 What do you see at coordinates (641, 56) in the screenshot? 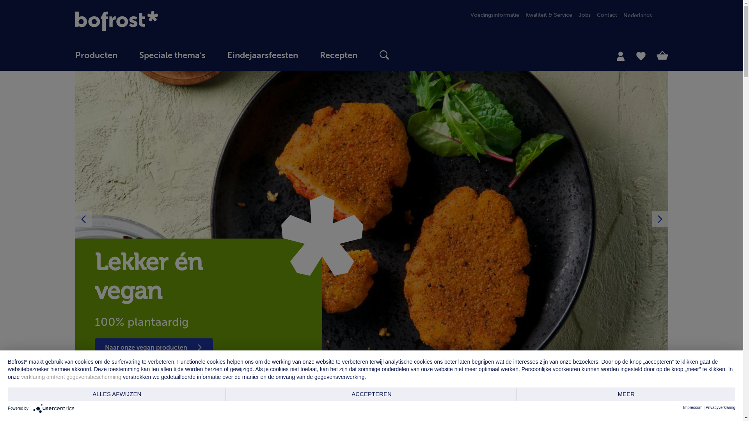
I see `Mijn verlanglijstjes` at bounding box center [641, 56].